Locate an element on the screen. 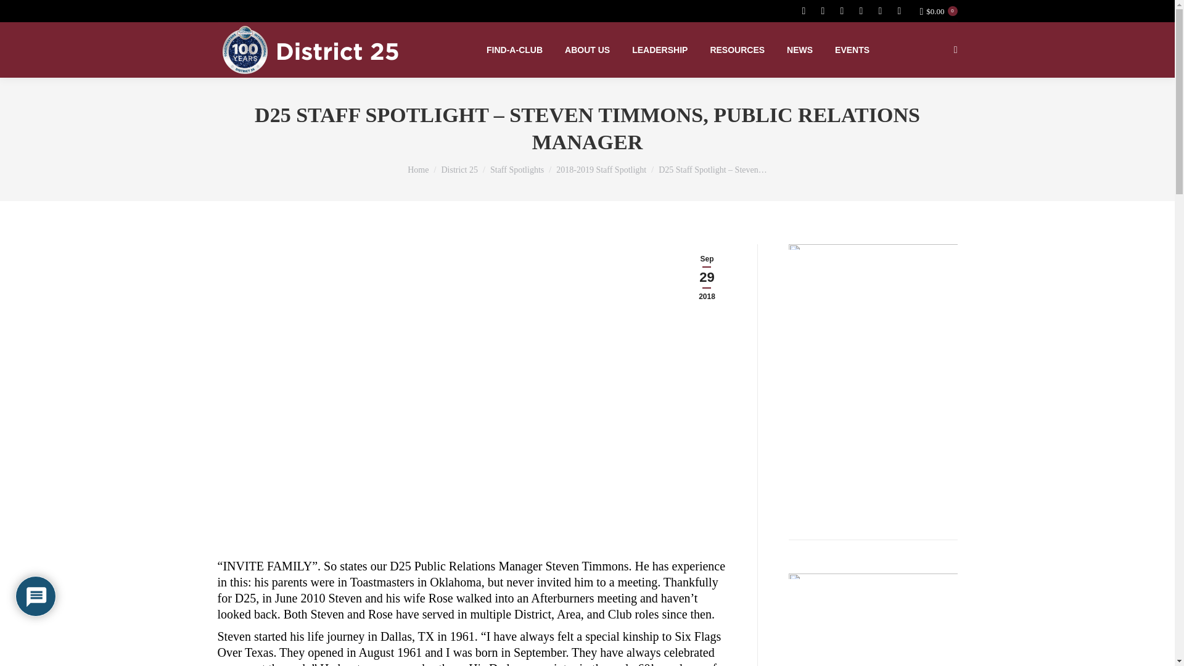  X page opens in new window is located at coordinates (823, 11).